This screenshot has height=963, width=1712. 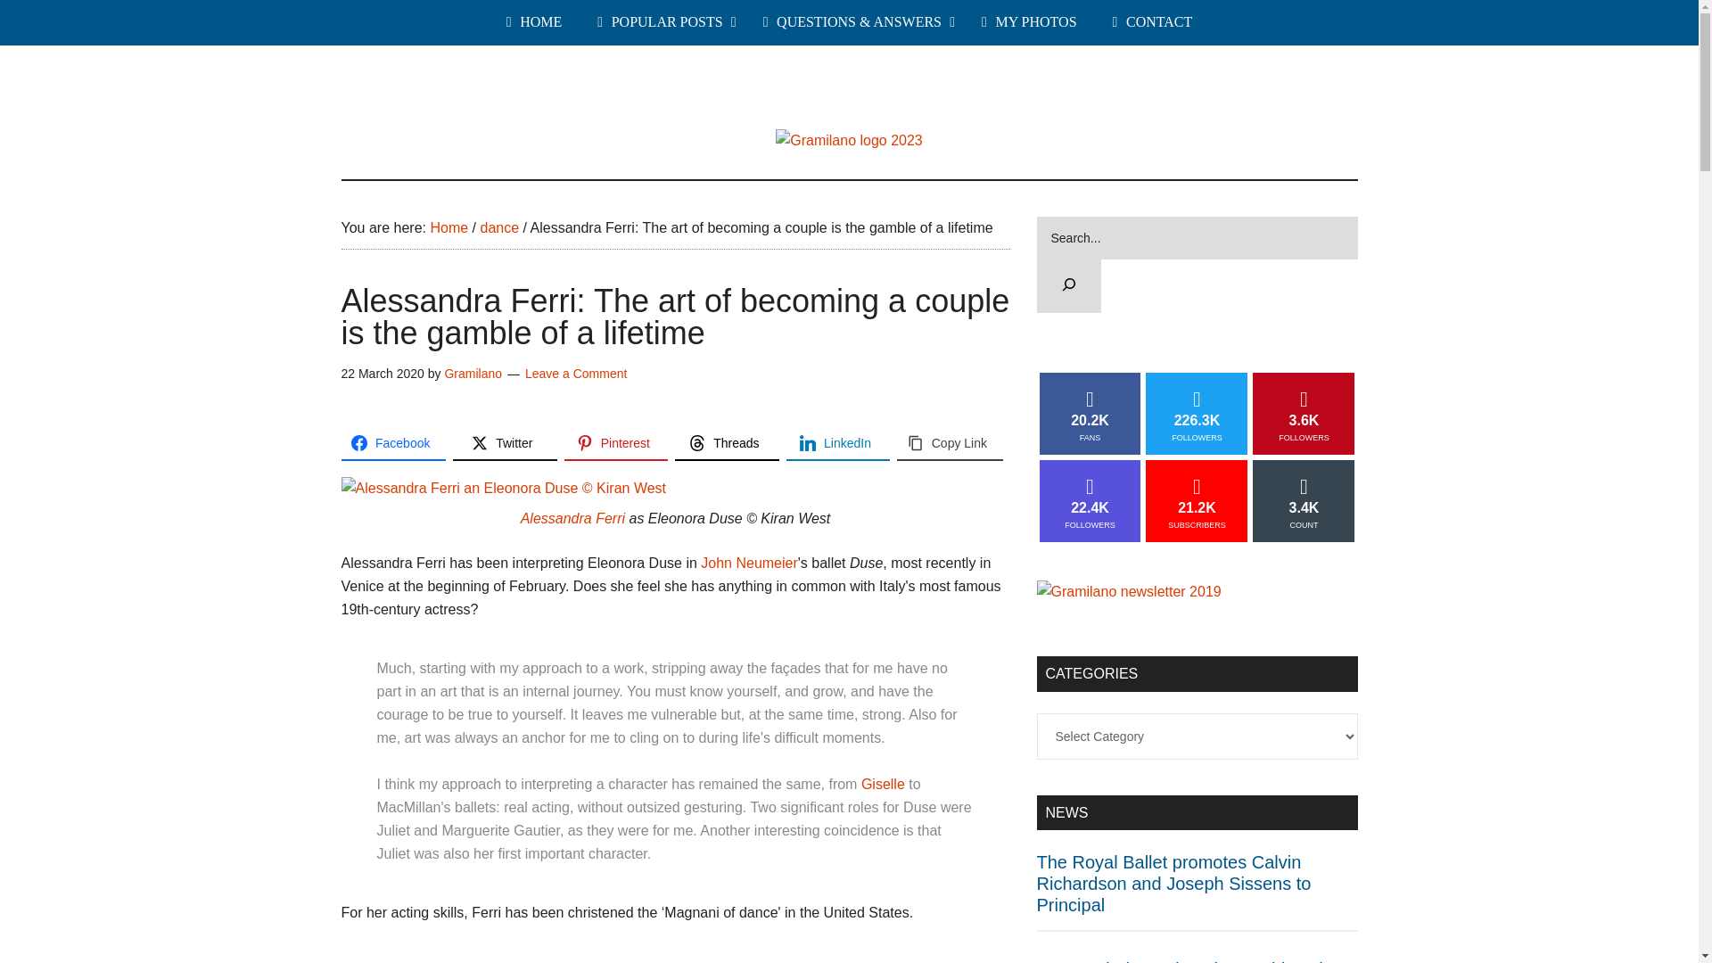 What do you see at coordinates (533, 22) in the screenshot?
I see `HOME` at bounding box center [533, 22].